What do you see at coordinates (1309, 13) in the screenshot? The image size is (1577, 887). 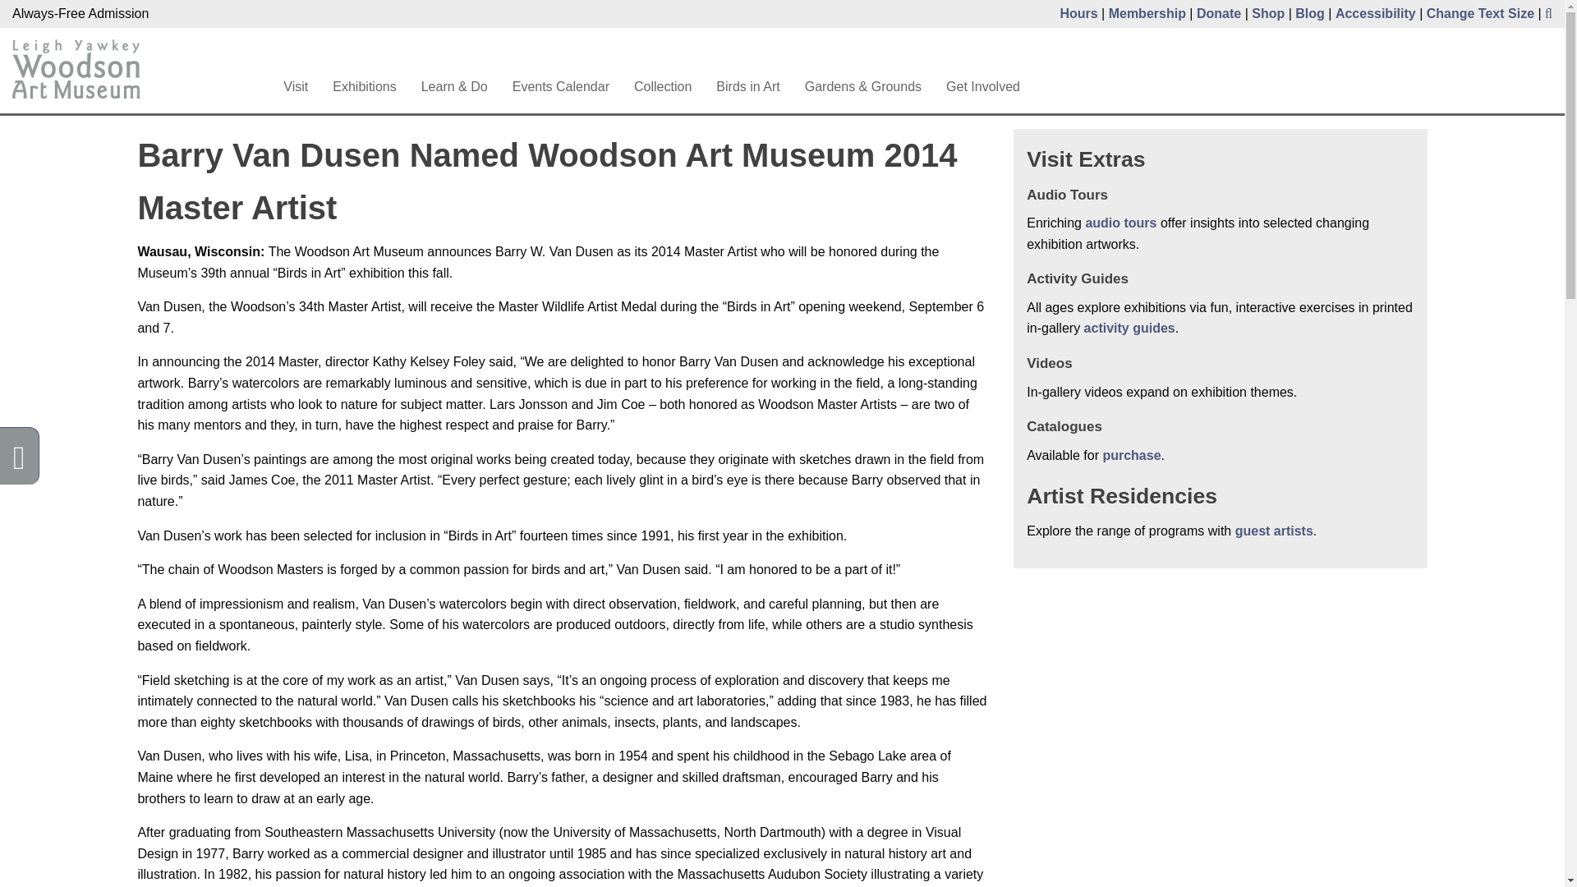 I see `Blog` at bounding box center [1309, 13].